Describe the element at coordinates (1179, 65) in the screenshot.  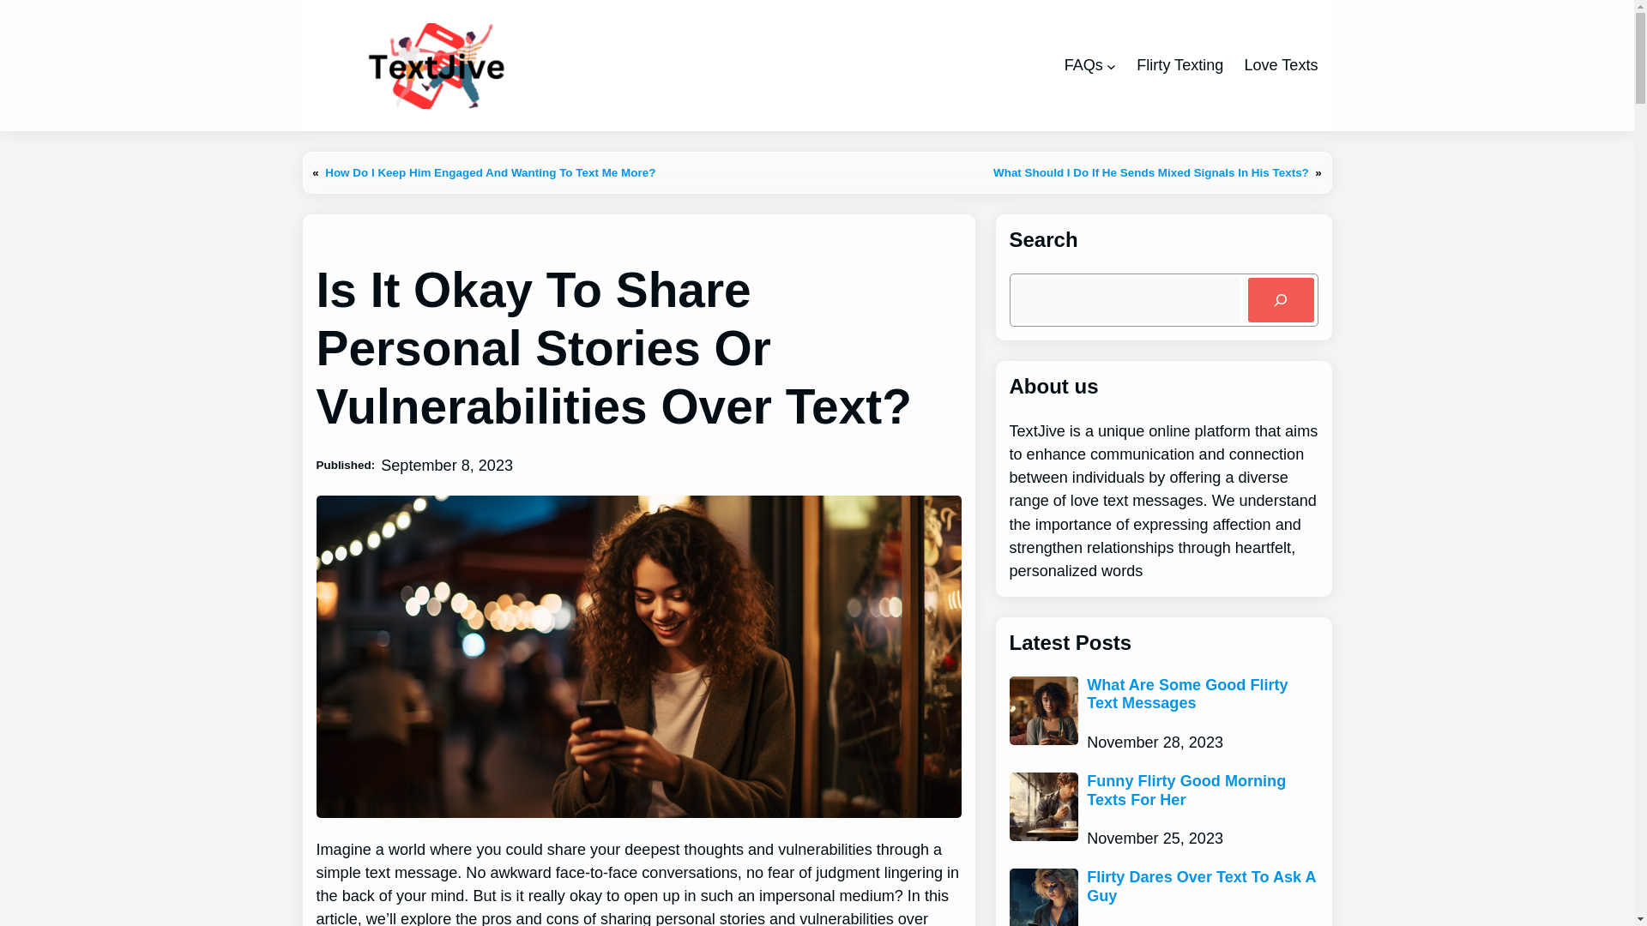
I see `Flirty Texting` at that location.